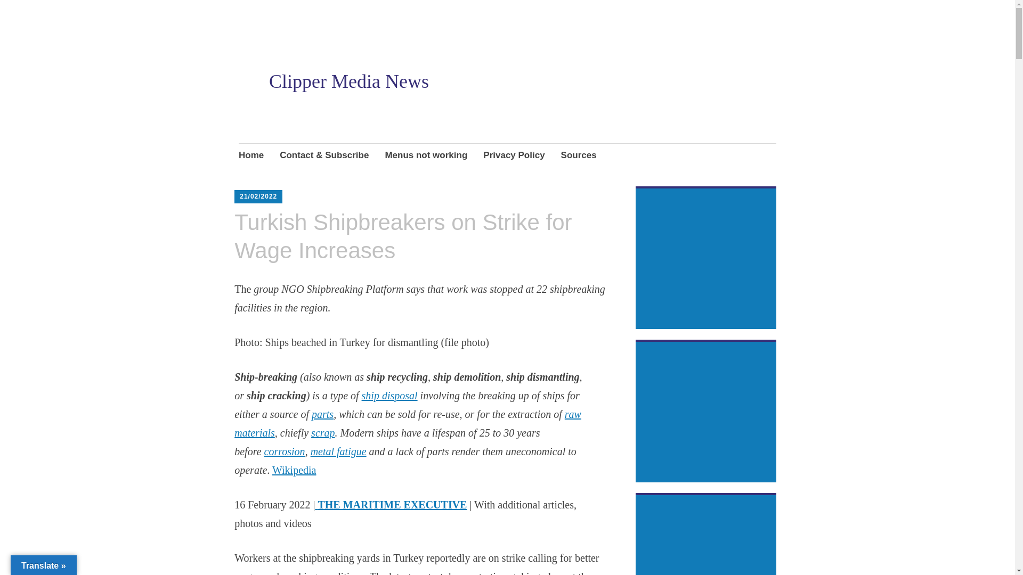 The image size is (1023, 575). Describe the element at coordinates (322, 433) in the screenshot. I see `scrap` at that location.